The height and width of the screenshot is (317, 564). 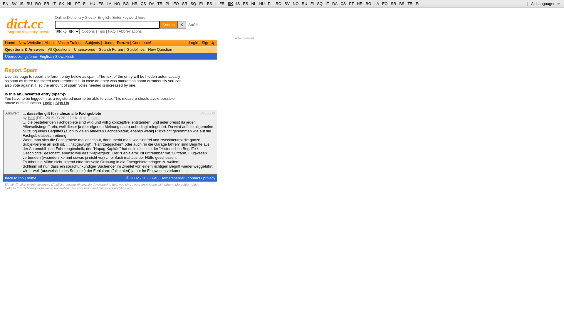 I want to click on EL, so click(x=418, y=4).